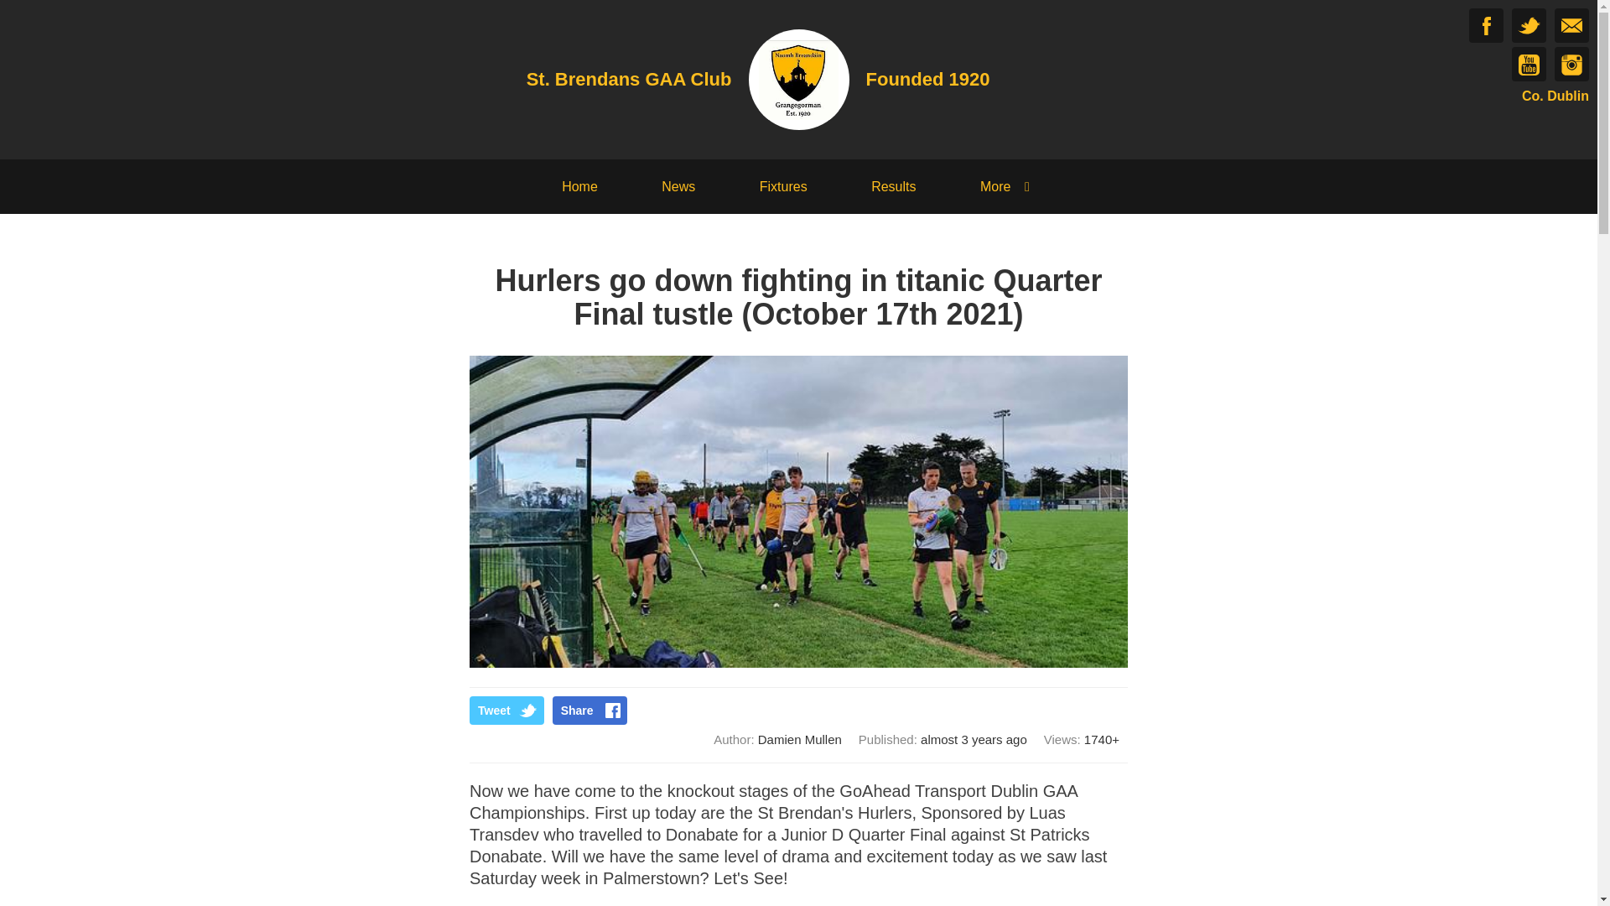 The height and width of the screenshot is (906, 1610). I want to click on News, so click(678, 186).